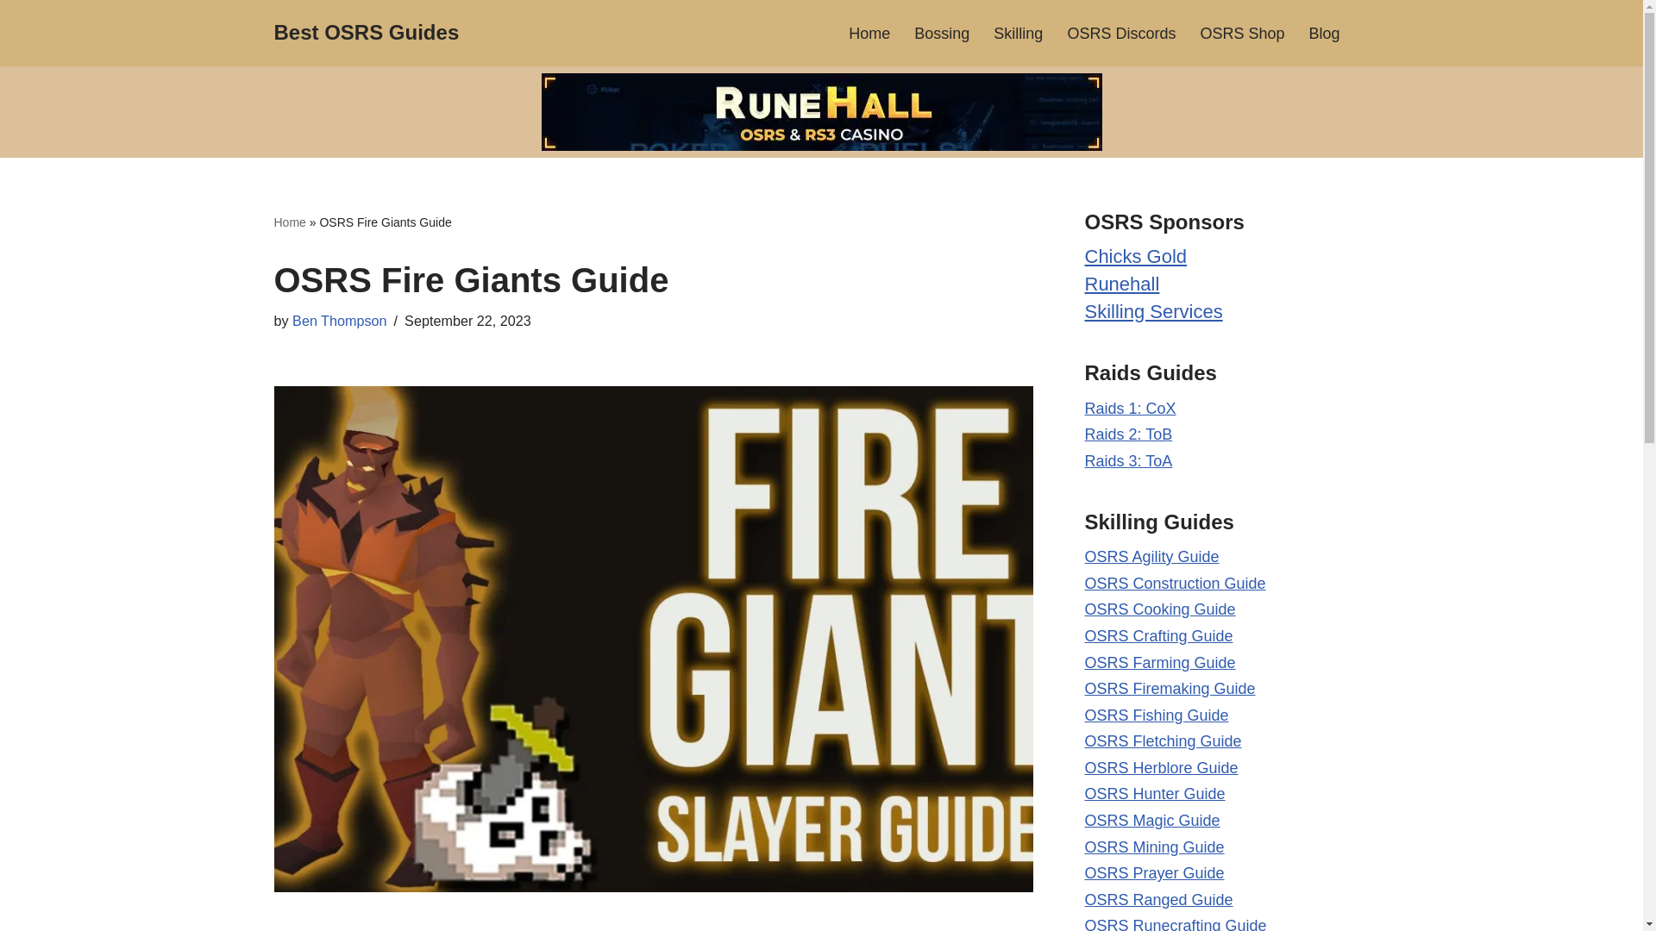  I want to click on Home, so click(290, 222).